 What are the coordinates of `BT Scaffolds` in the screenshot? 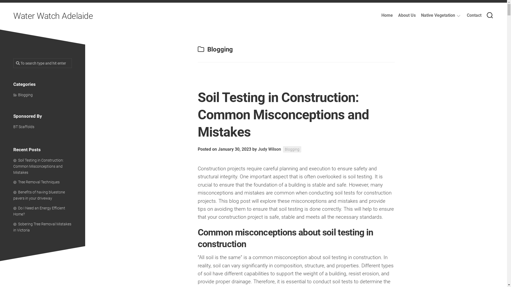 It's located at (24, 126).